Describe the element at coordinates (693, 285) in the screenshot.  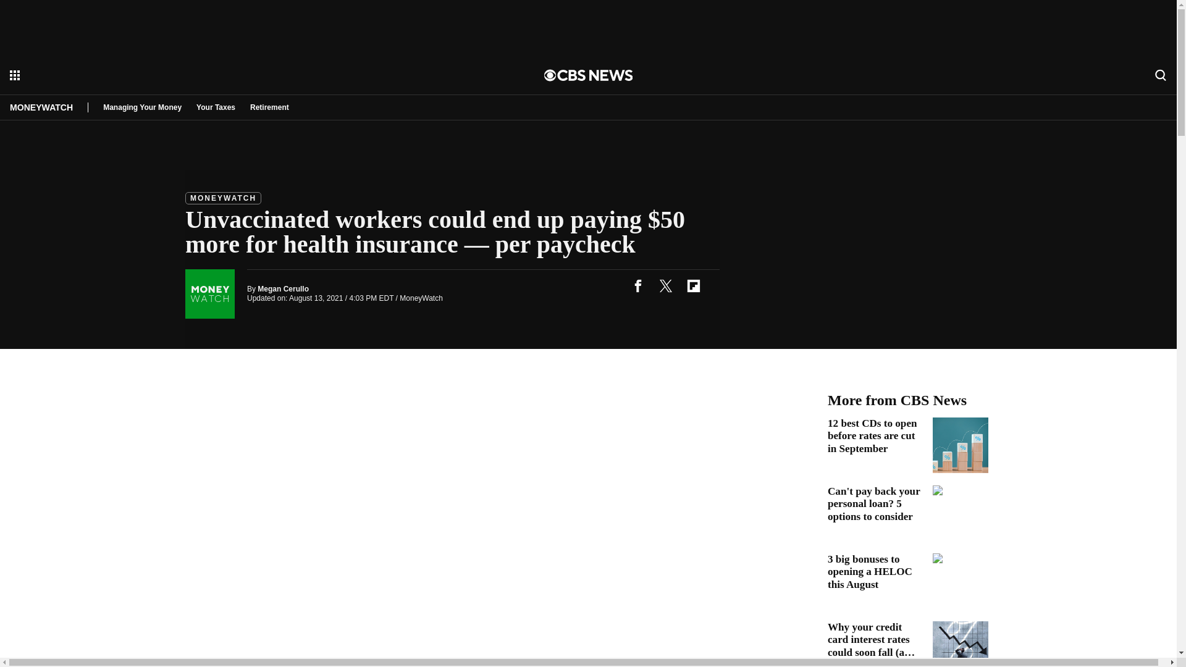
I see `flipboard` at that location.